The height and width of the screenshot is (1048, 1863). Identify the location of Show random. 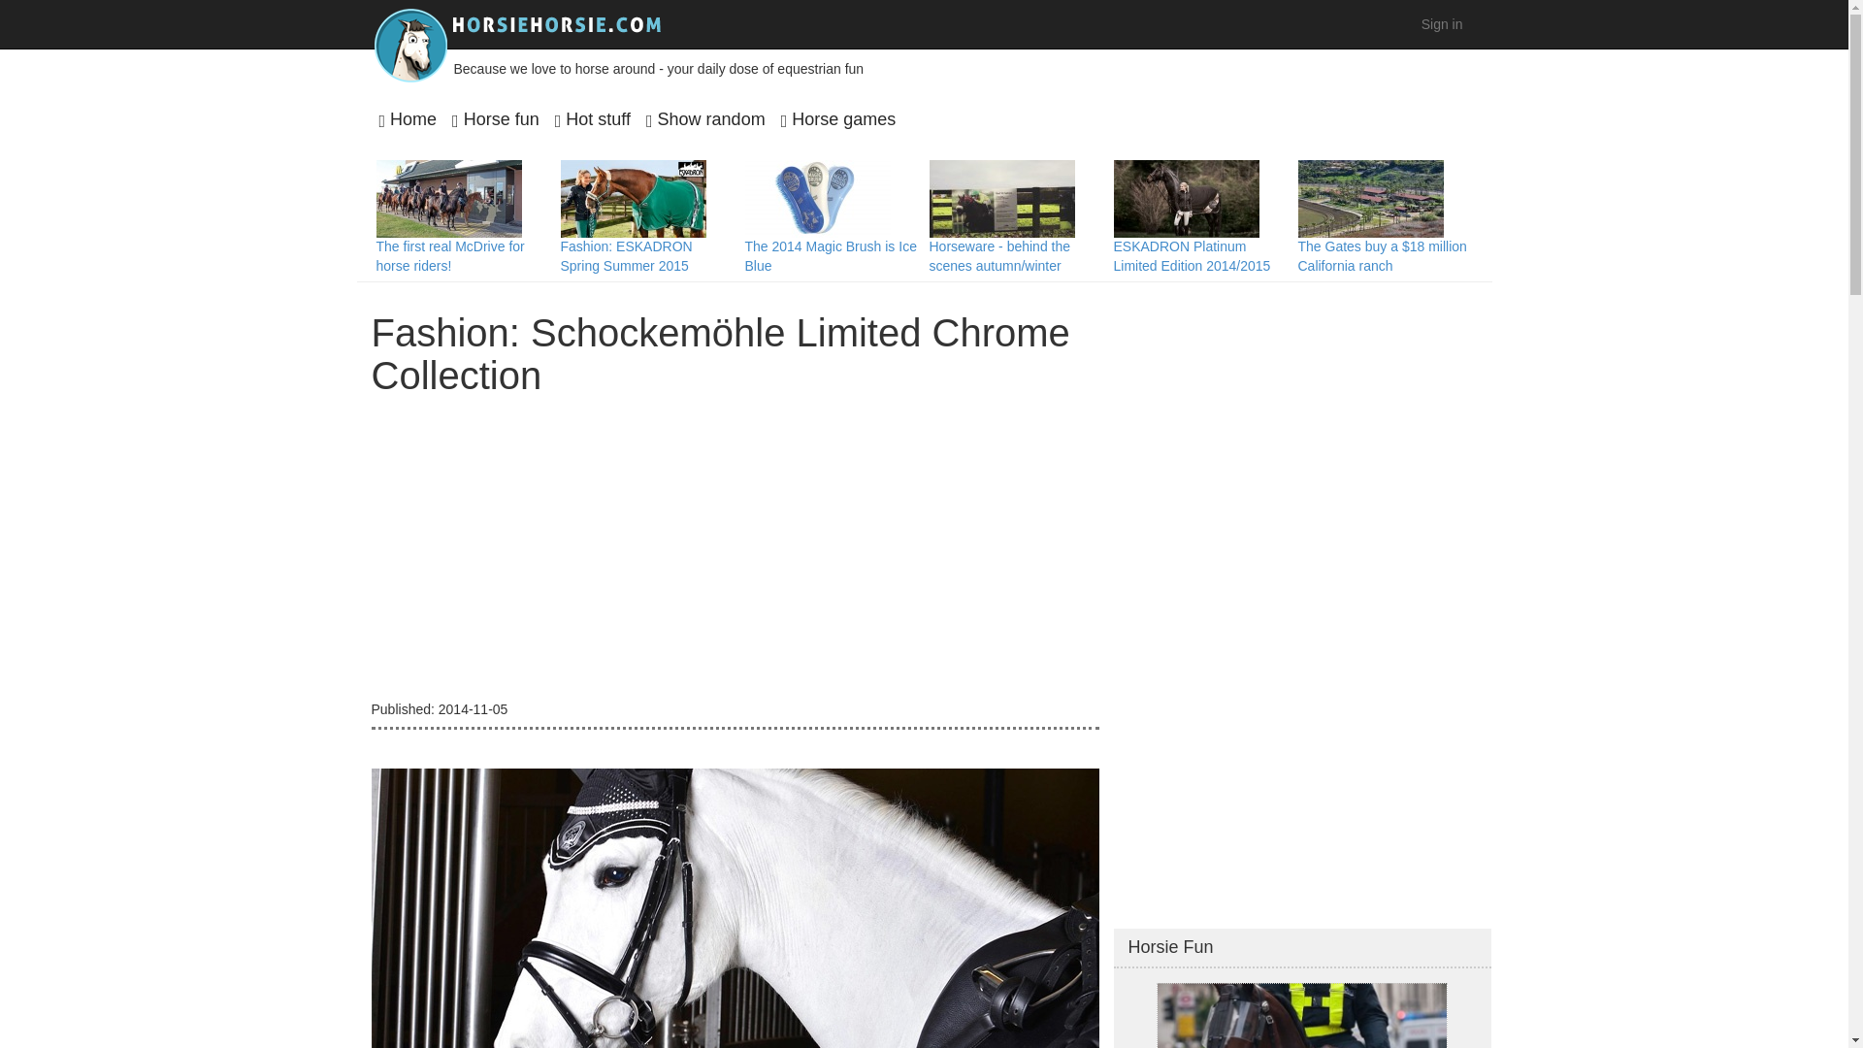
(706, 118).